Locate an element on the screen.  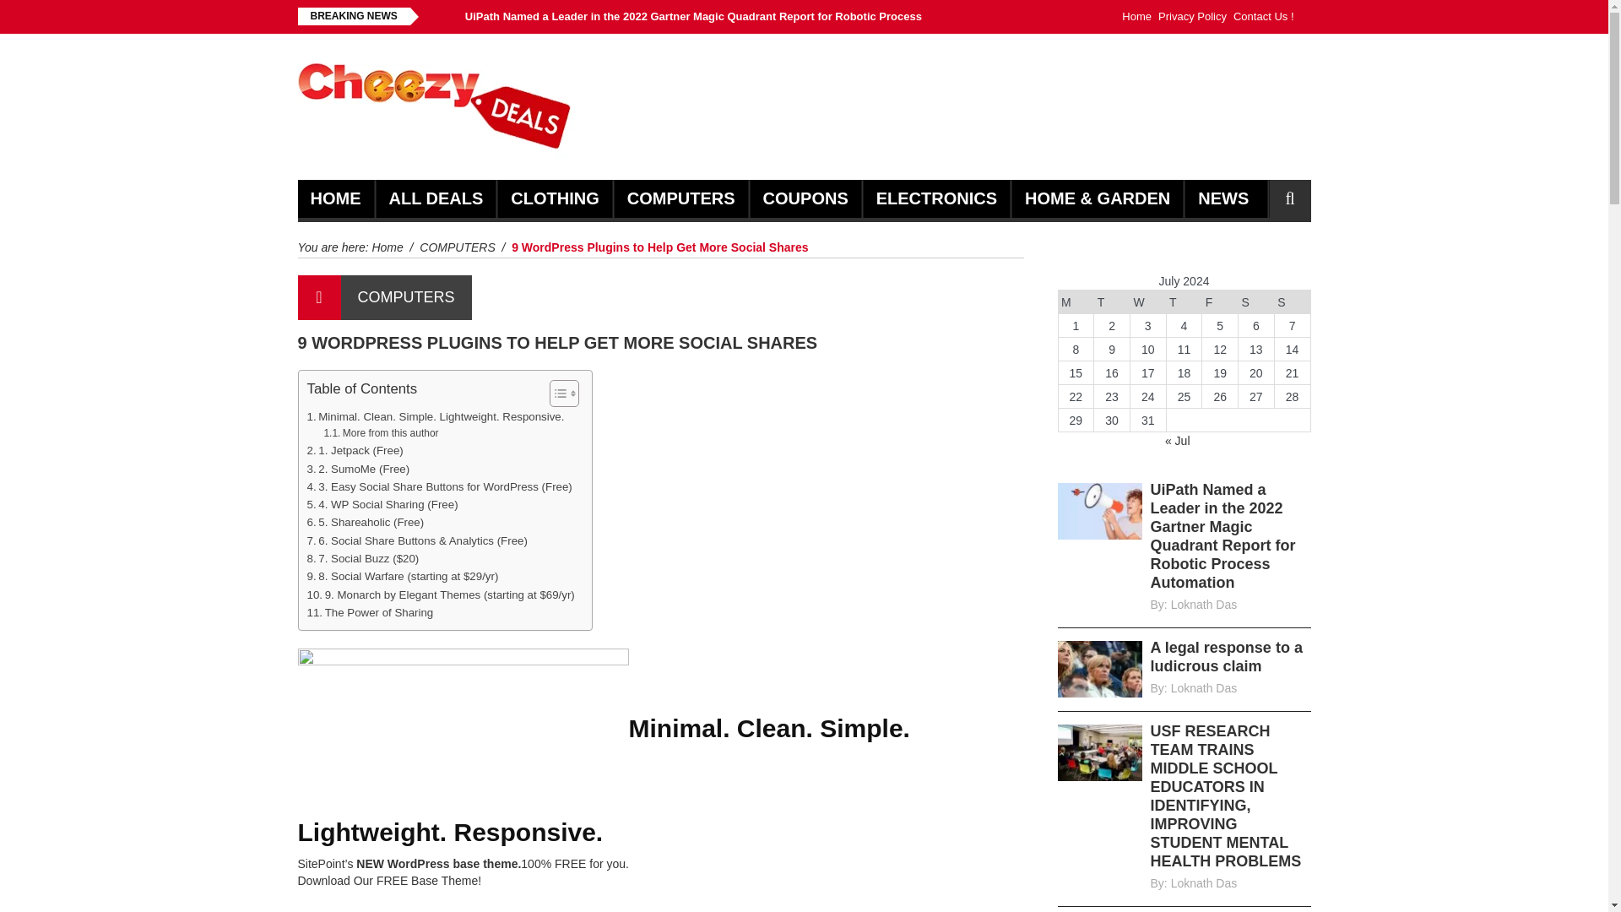
ALL DEALS is located at coordinates (436, 198).